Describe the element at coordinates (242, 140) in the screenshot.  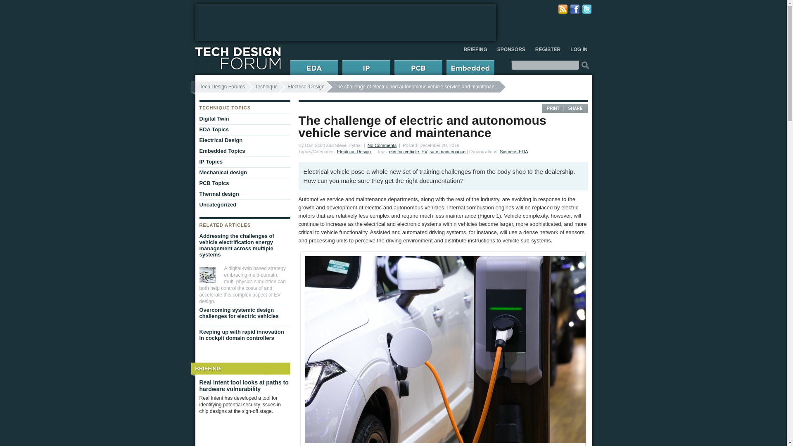
I see `Electrical Design` at that location.